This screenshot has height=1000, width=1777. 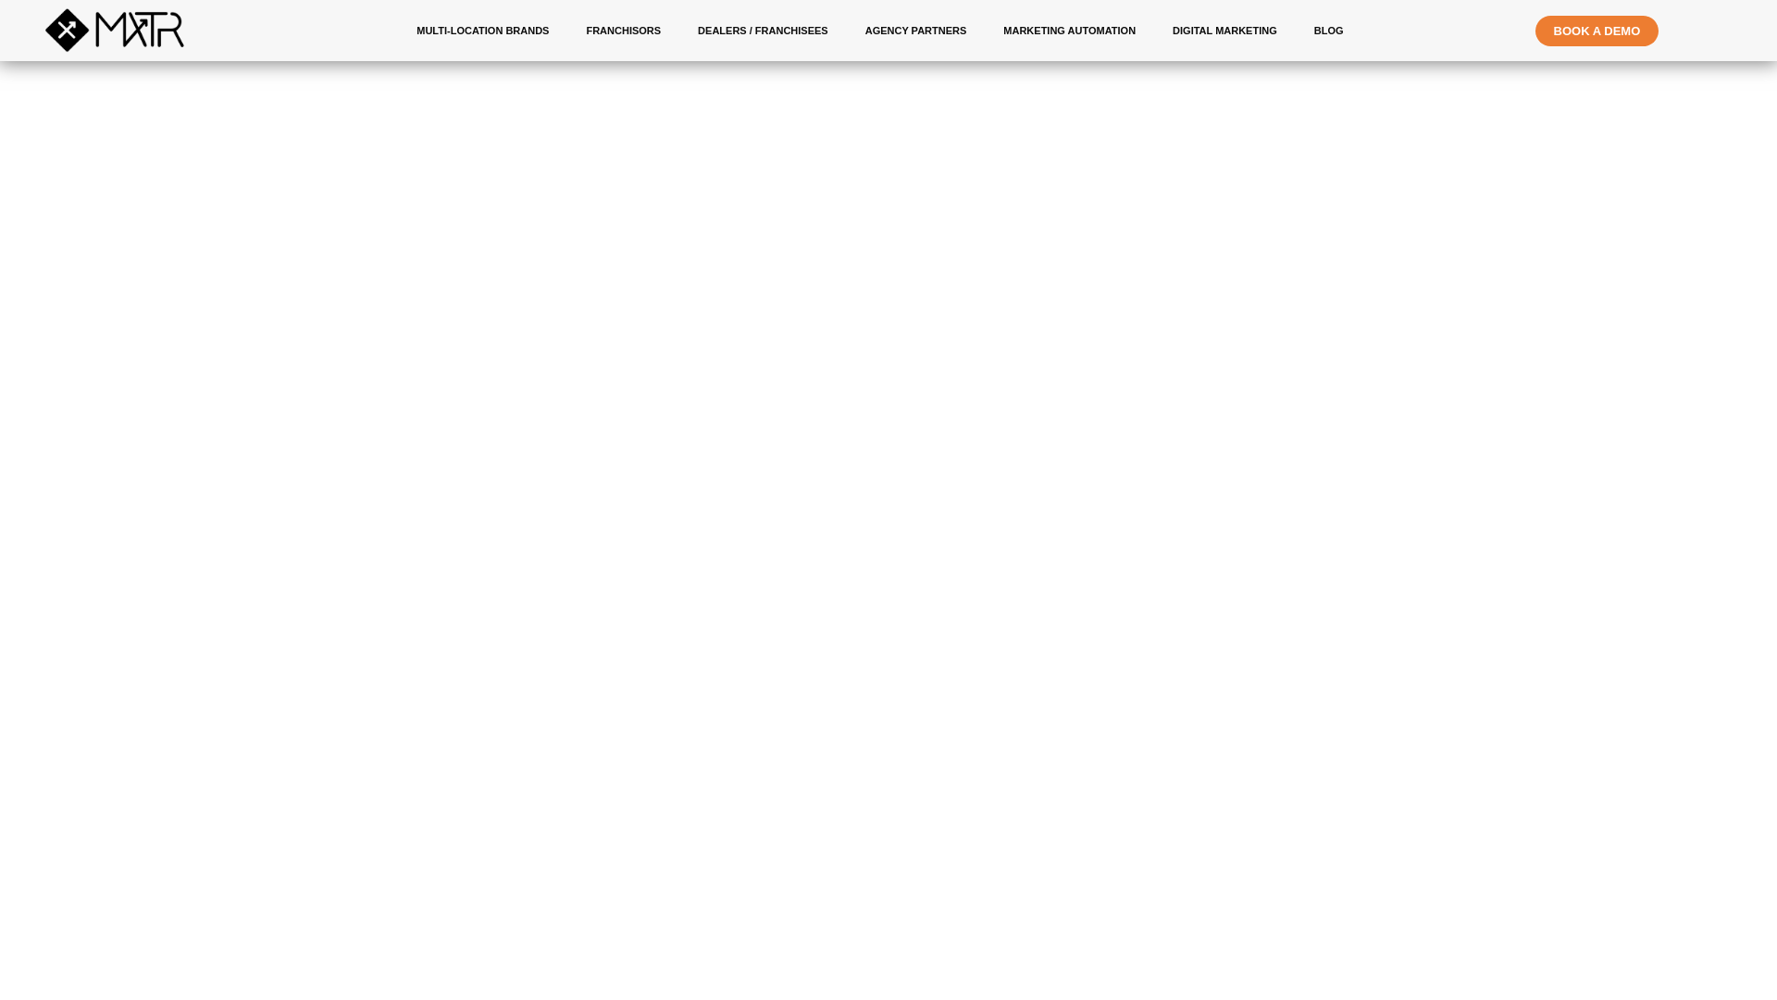 I want to click on MULTI-LOCATION BRANDS, so click(x=482, y=30).